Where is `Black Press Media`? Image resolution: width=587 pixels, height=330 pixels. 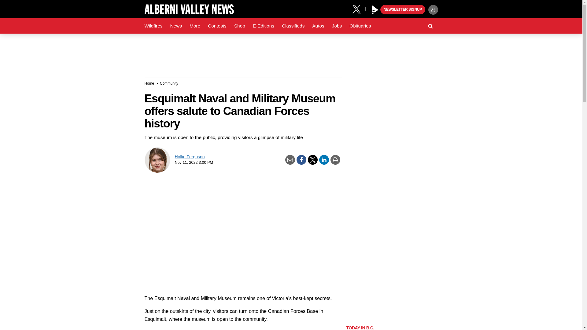
Black Press Media is located at coordinates (375, 10).